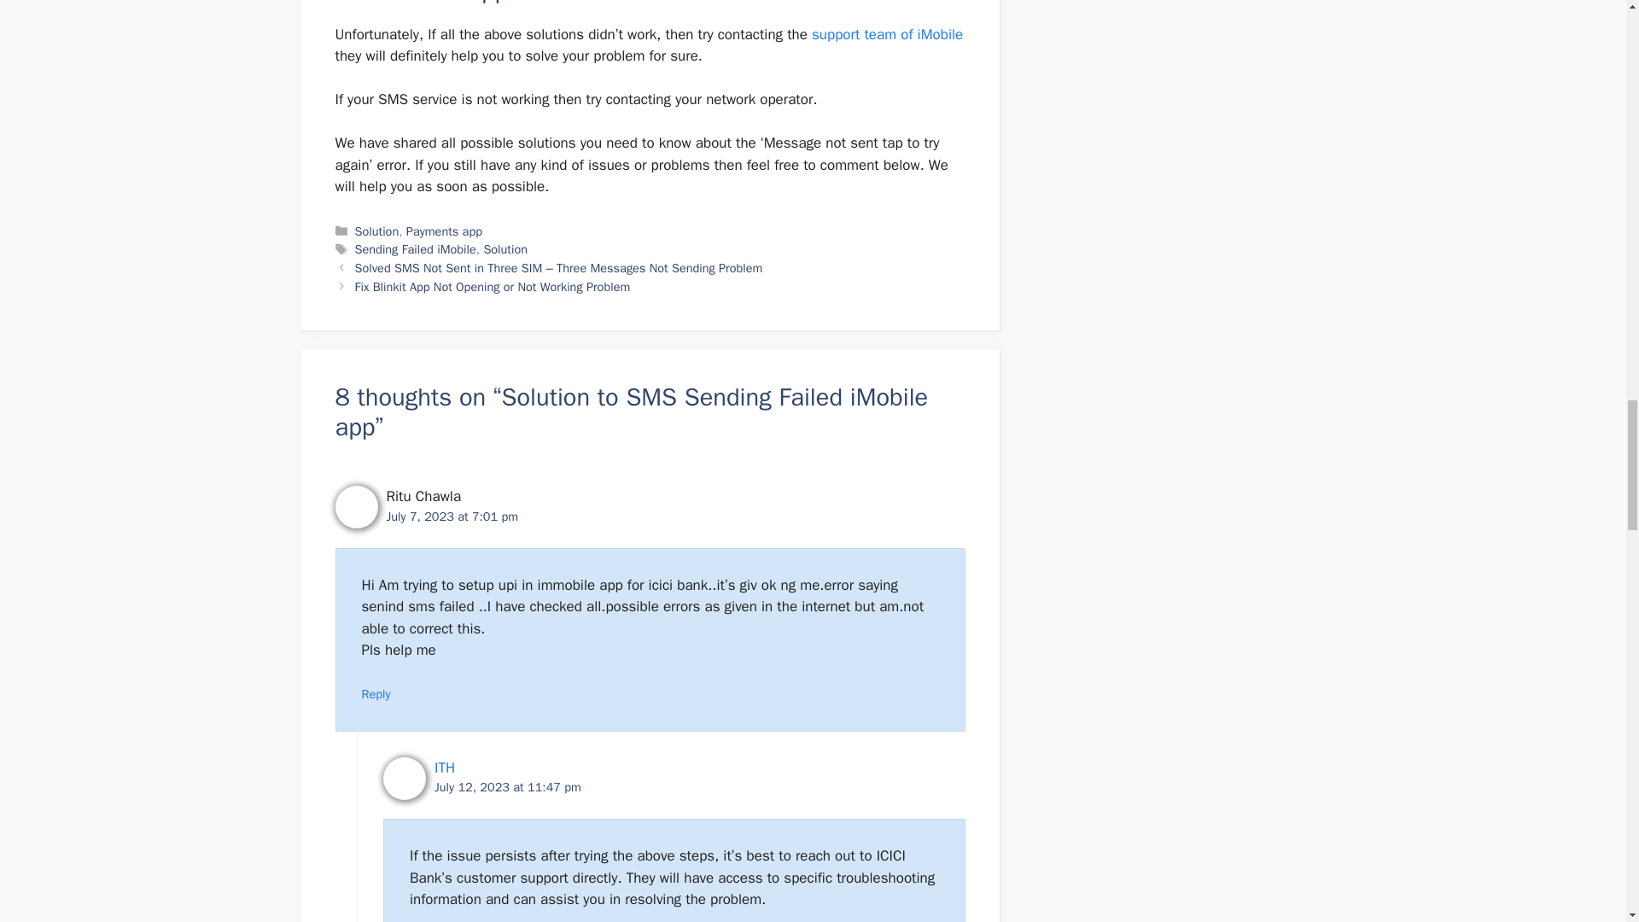 The image size is (1639, 922). What do you see at coordinates (377, 230) in the screenshot?
I see `Solution` at bounding box center [377, 230].